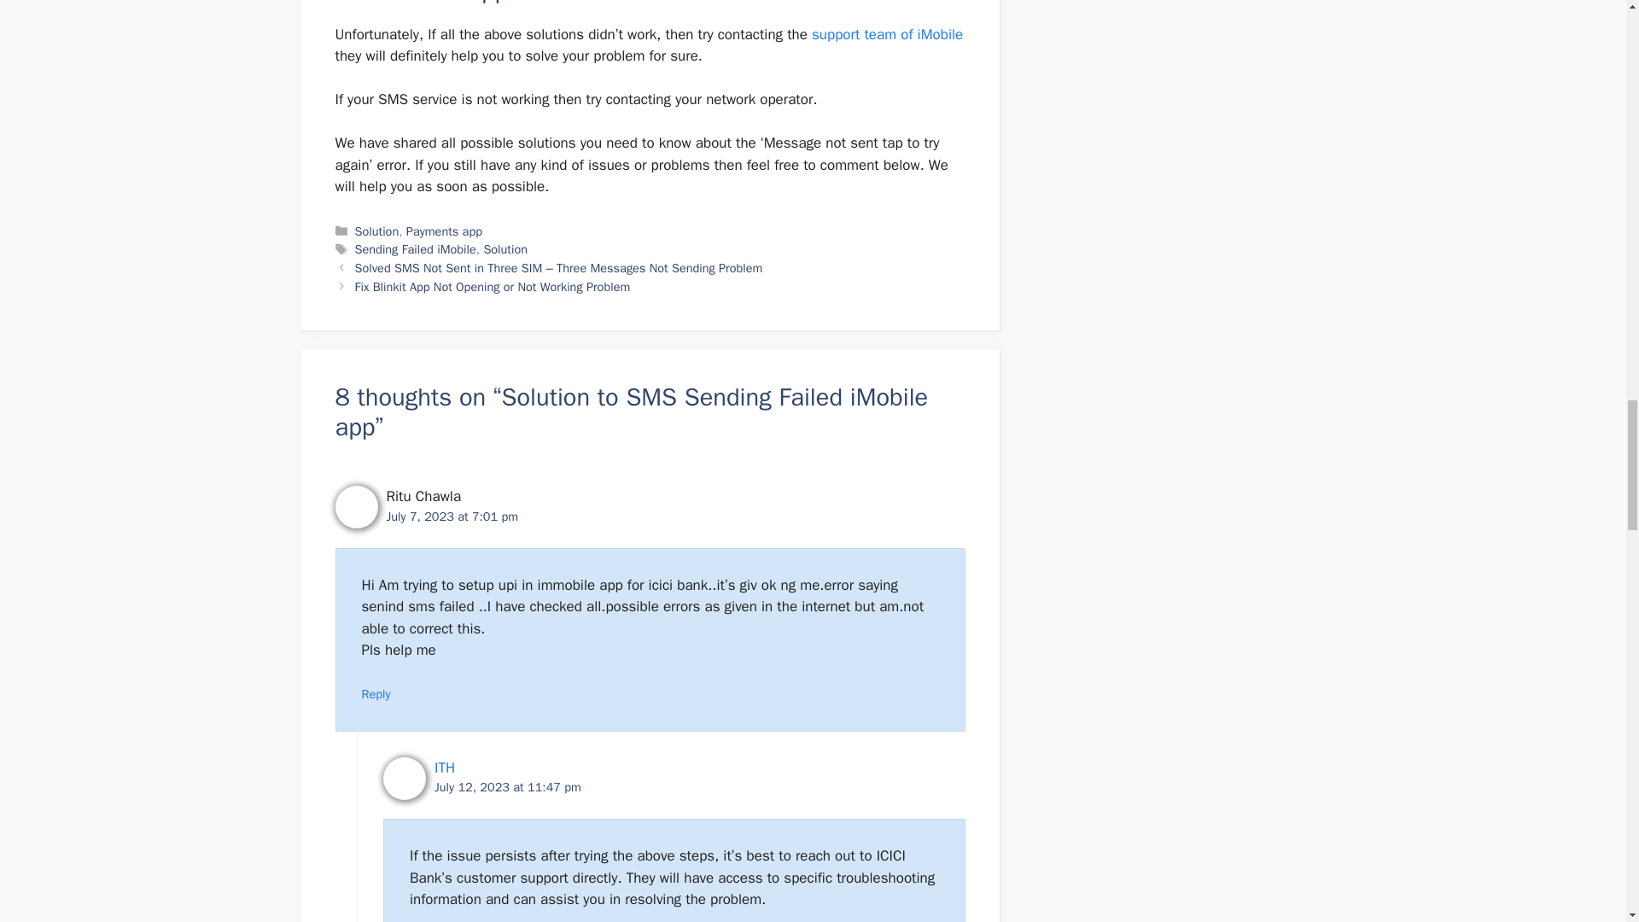 The image size is (1639, 922). What do you see at coordinates (377, 230) in the screenshot?
I see `Solution` at bounding box center [377, 230].